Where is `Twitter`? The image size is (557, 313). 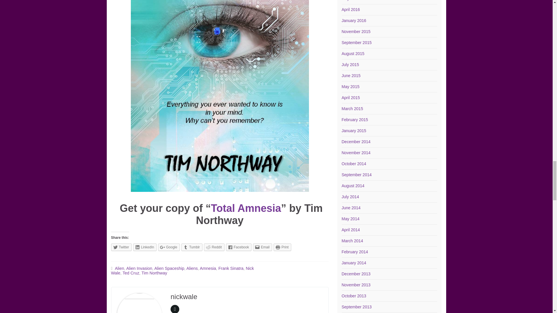
Twitter is located at coordinates (121, 247).